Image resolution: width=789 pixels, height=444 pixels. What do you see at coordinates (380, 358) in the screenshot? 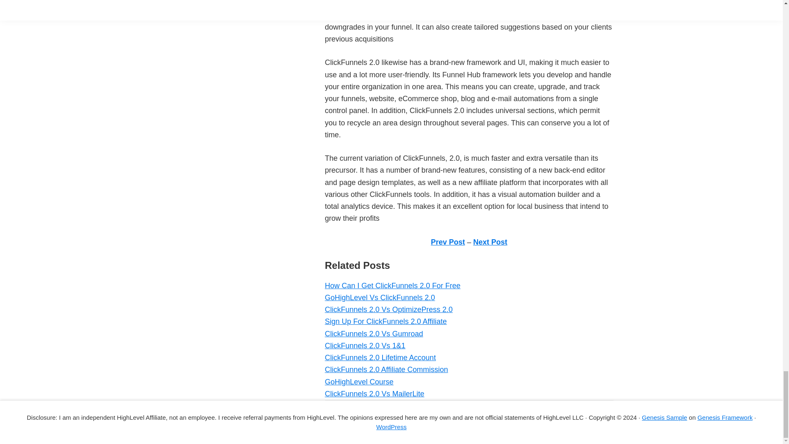
I see `ClickFunnels 2.0 Lifetime Account` at bounding box center [380, 358].